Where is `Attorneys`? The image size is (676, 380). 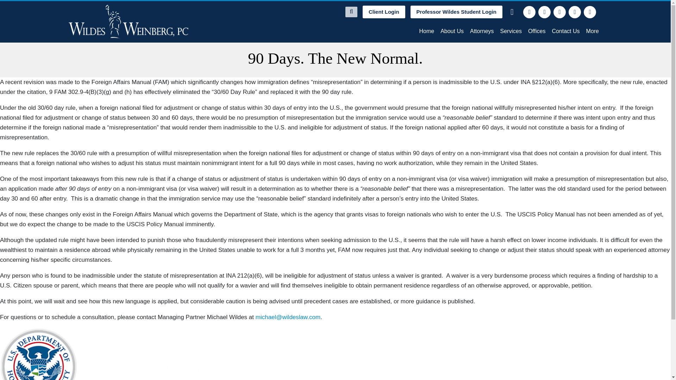
Attorneys is located at coordinates (482, 31).